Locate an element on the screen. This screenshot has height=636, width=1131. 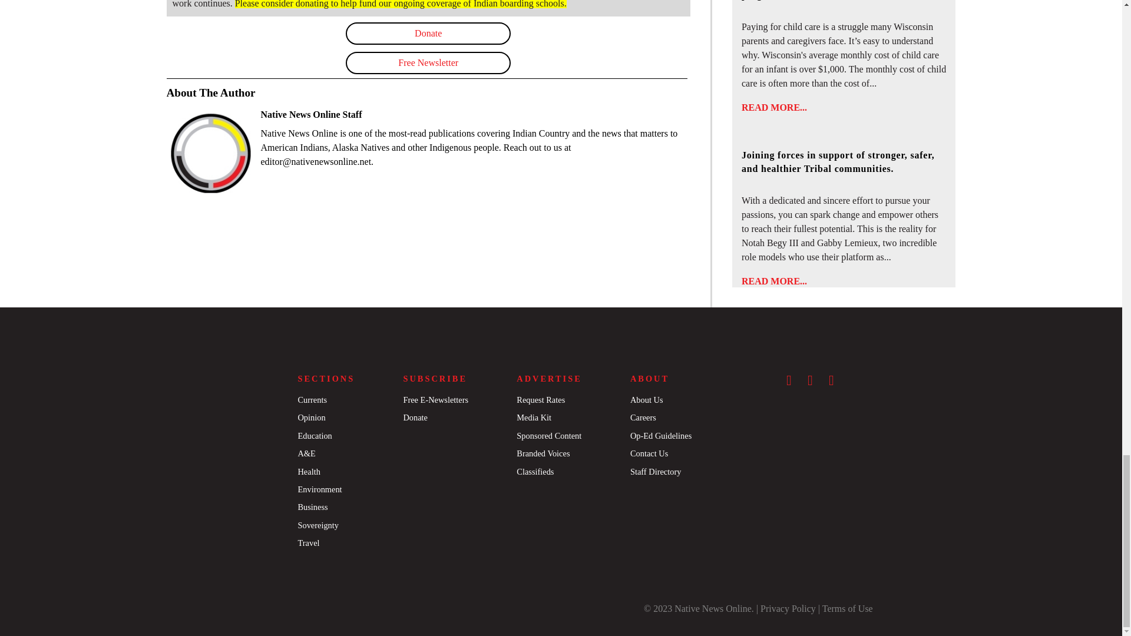
Donate is located at coordinates (415, 417).